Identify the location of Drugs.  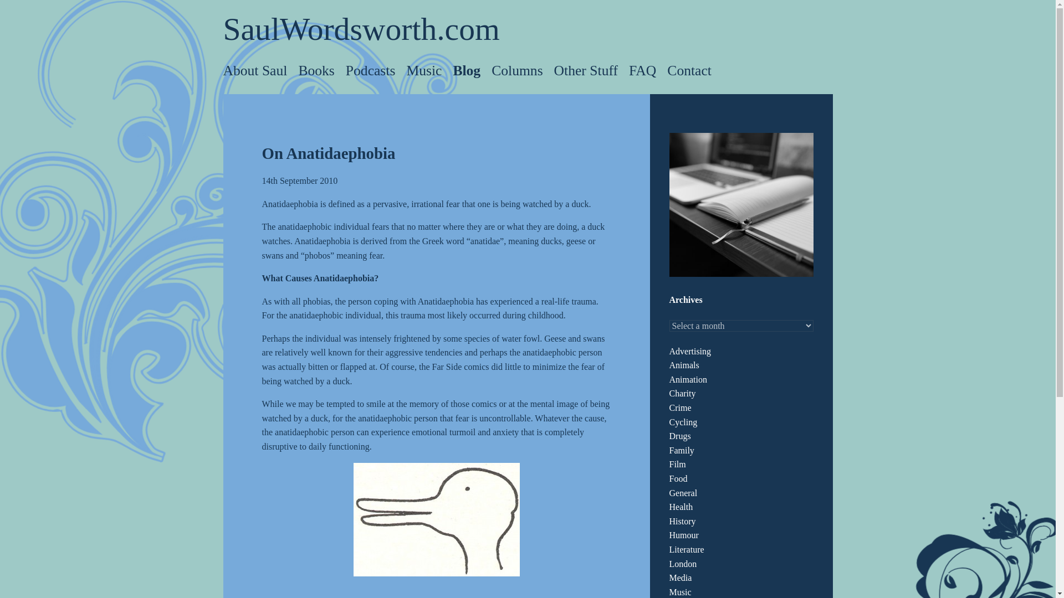
(679, 435).